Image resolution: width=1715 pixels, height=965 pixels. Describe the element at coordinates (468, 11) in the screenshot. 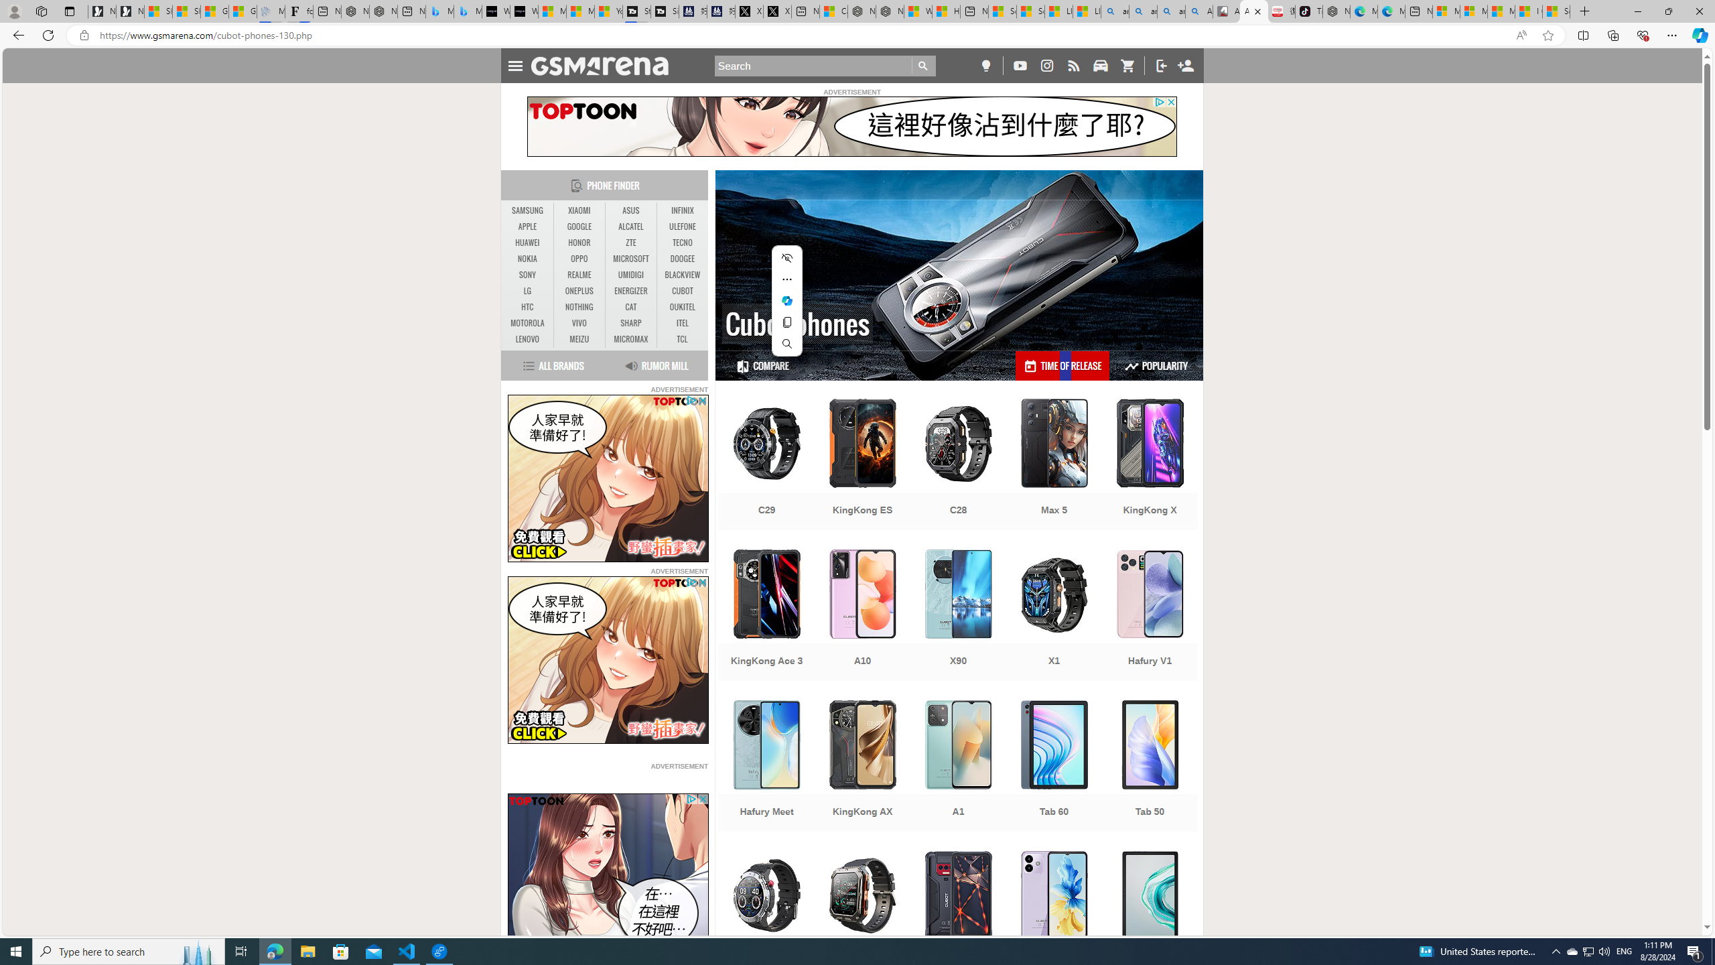

I see `Microsoft Bing Travel - Shangri-La Hotel Bangkok` at that location.